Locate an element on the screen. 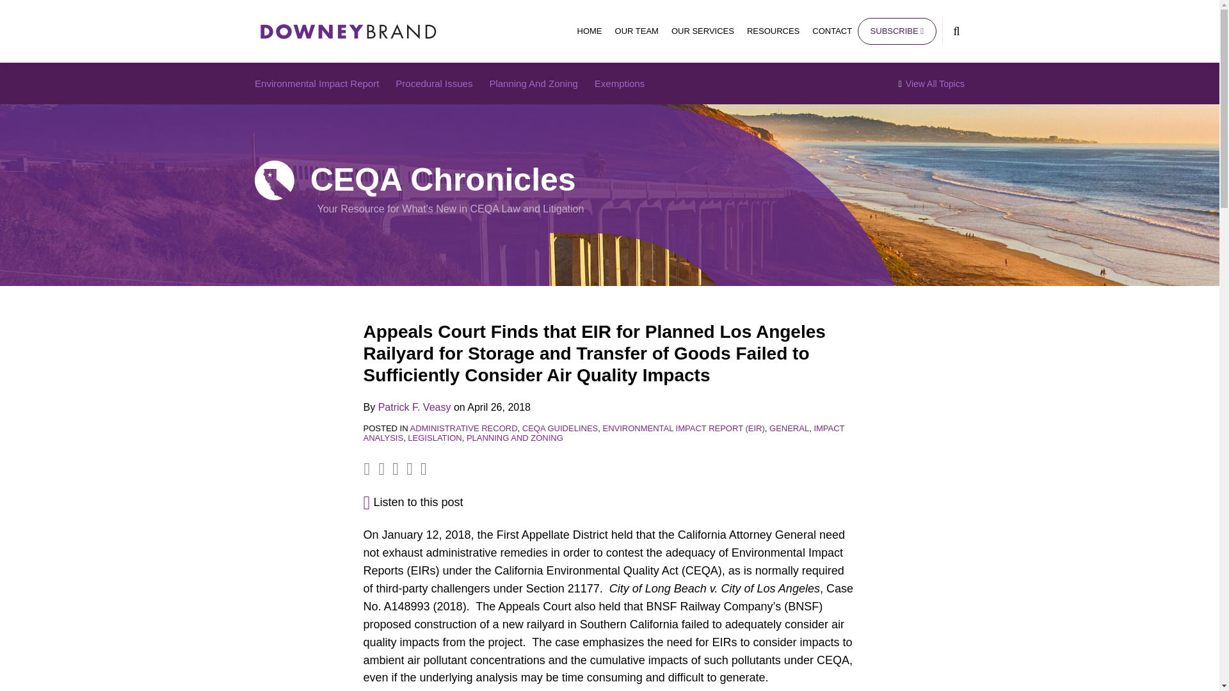 The height and width of the screenshot is (691, 1229). Patrick F. Veasy is located at coordinates (415, 407).